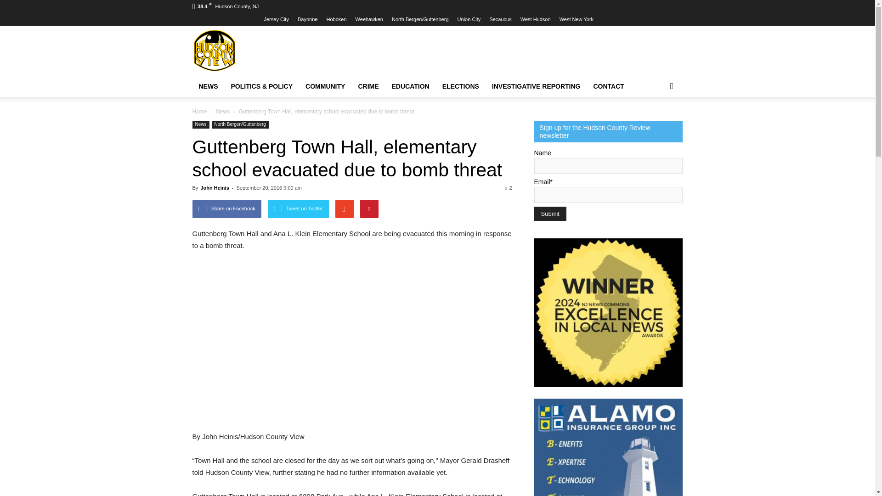 Image resolution: width=882 pixels, height=496 pixels. Describe the element at coordinates (549, 214) in the screenshot. I see `Submit` at that location.